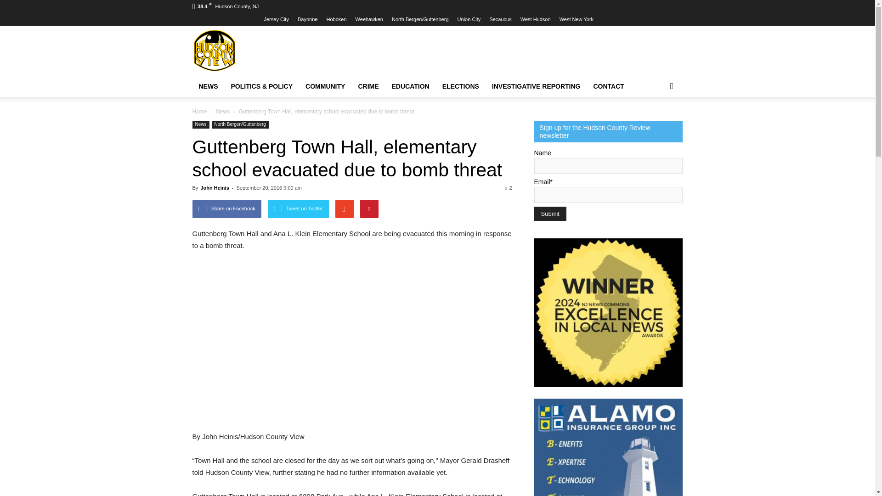 Image resolution: width=882 pixels, height=496 pixels. Describe the element at coordinates (549, 214) in the screenshot. I see `Submit` at that location.